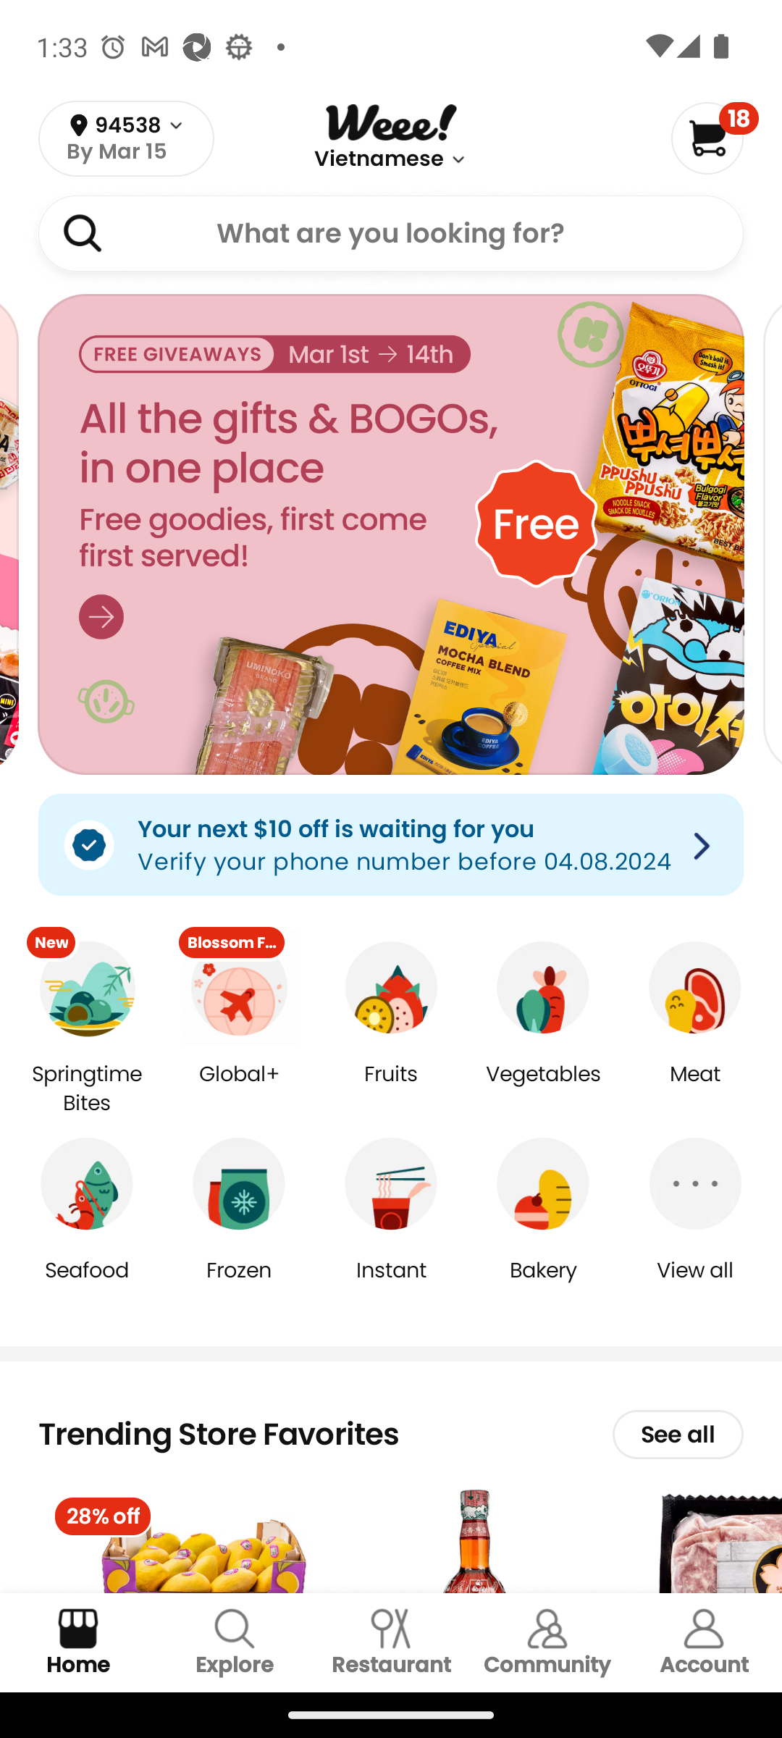 The height and width of the screenshot is (1738, 782). I want to click on Vegetables, so click(543, 1089).